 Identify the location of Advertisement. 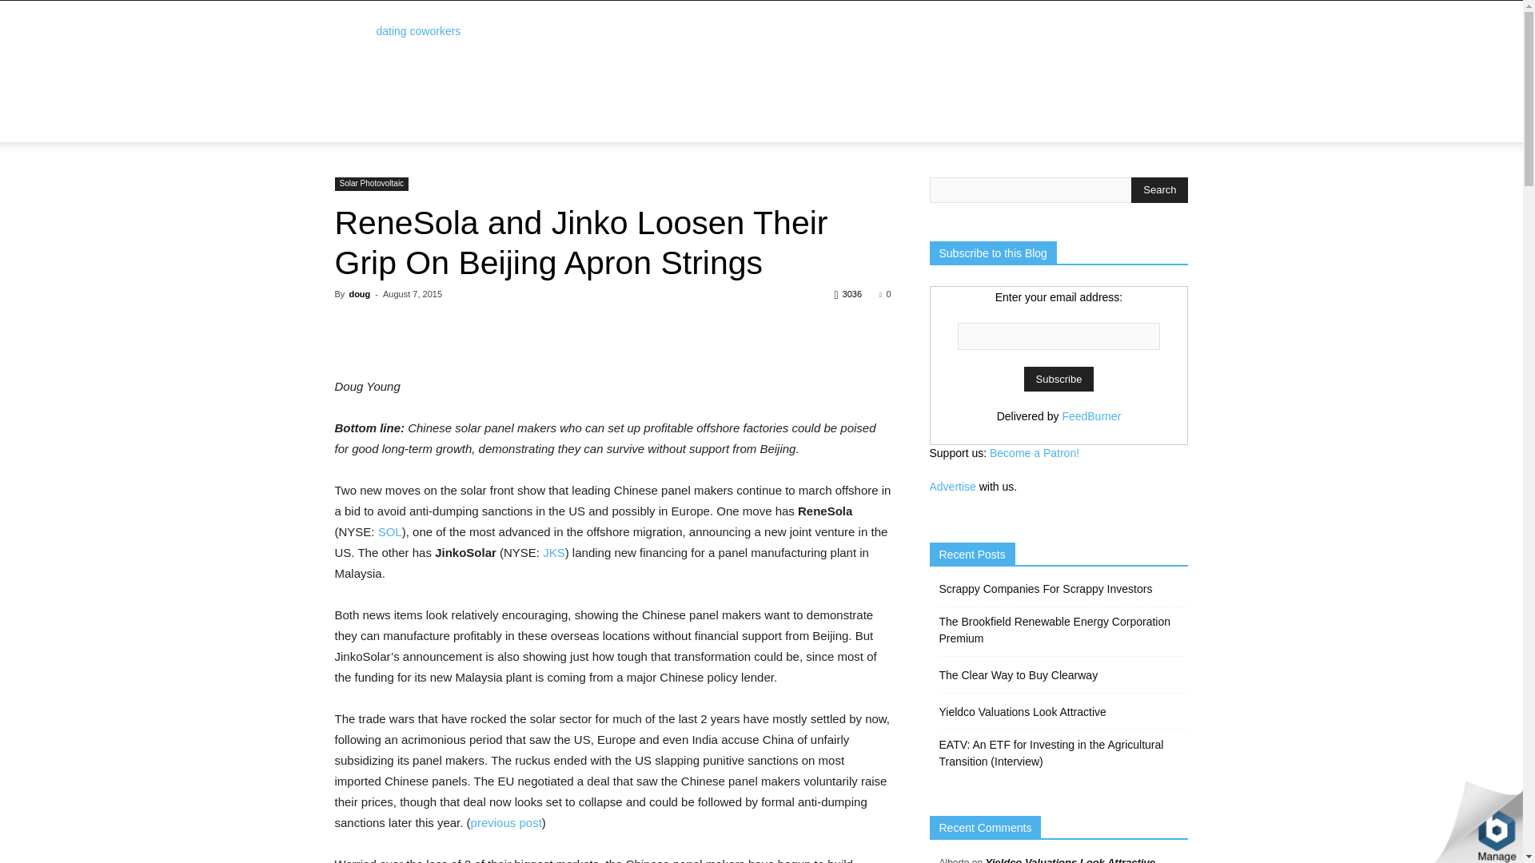
(897, 59).